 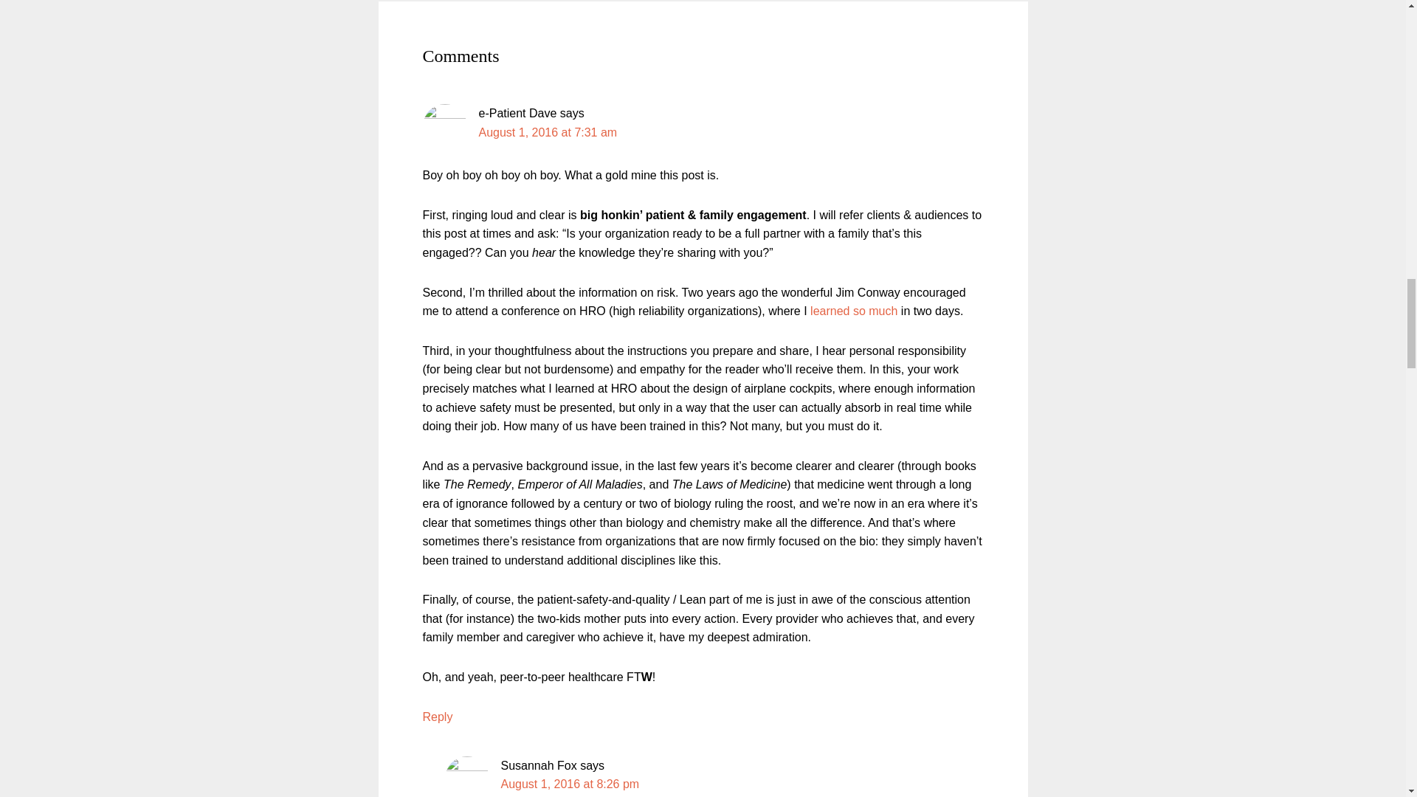 I want to click on learned so much, so click(x=853, y=310).